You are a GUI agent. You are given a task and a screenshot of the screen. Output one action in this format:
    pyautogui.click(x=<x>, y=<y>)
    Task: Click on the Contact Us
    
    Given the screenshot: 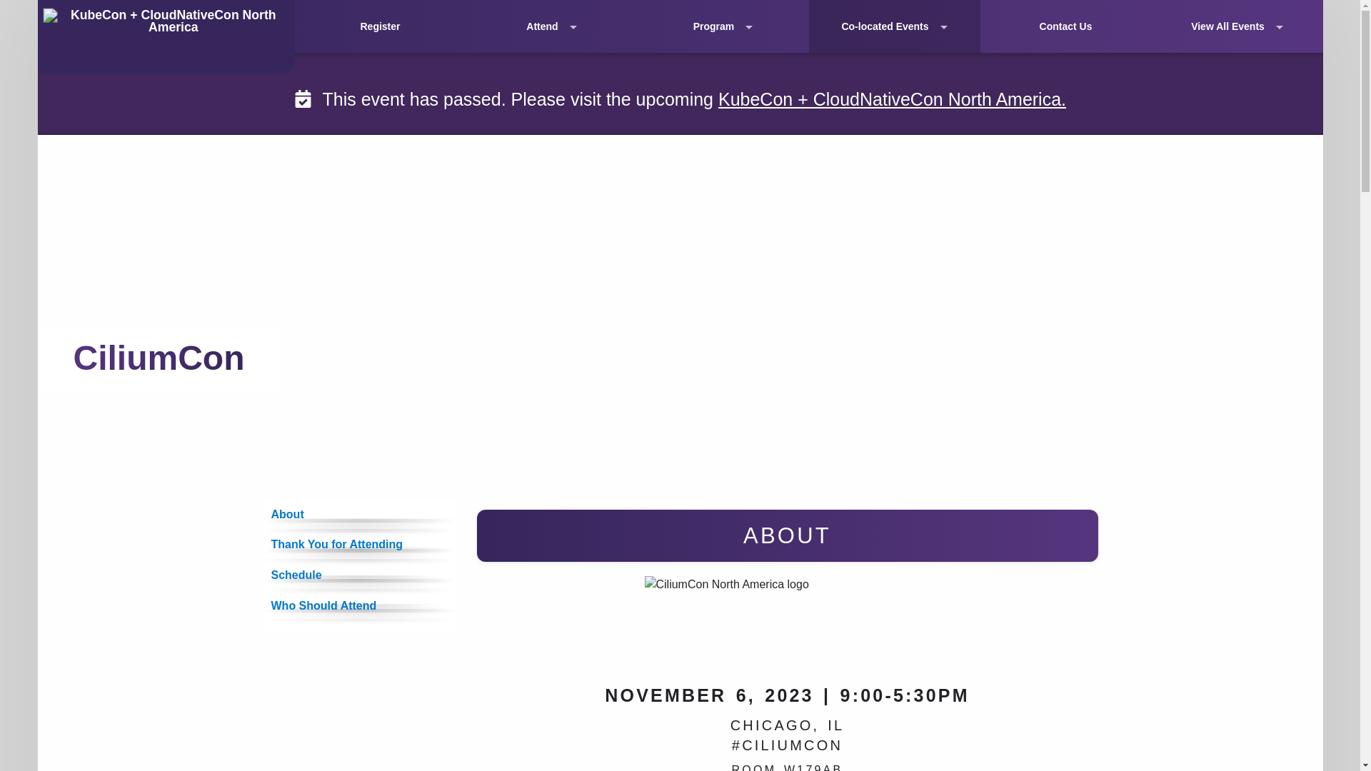 What is the action you would take?
    pyautogui.click(x=1065, y=26)
    